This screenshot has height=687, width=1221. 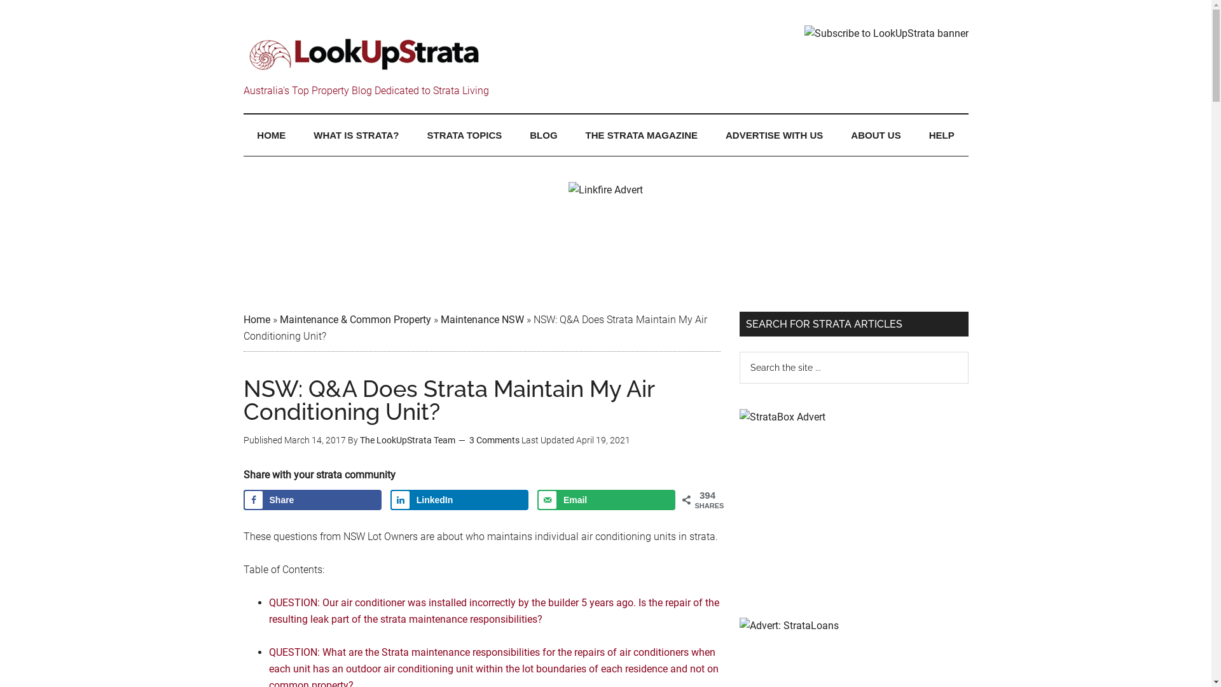 What do you see at coordinates (464, 135) in the screenshot?
I see `STRATA TOPICS` at bounding box center [464, 135].